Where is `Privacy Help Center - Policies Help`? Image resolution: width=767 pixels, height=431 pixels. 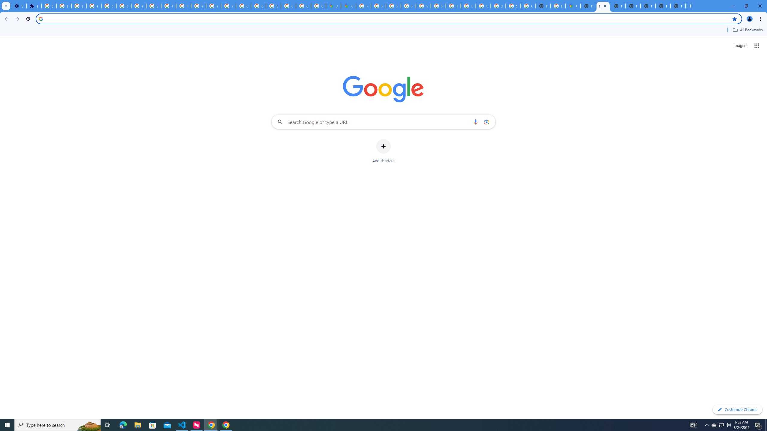 Privacy Help Center - Policies Help is located at coordinates (378, 6).